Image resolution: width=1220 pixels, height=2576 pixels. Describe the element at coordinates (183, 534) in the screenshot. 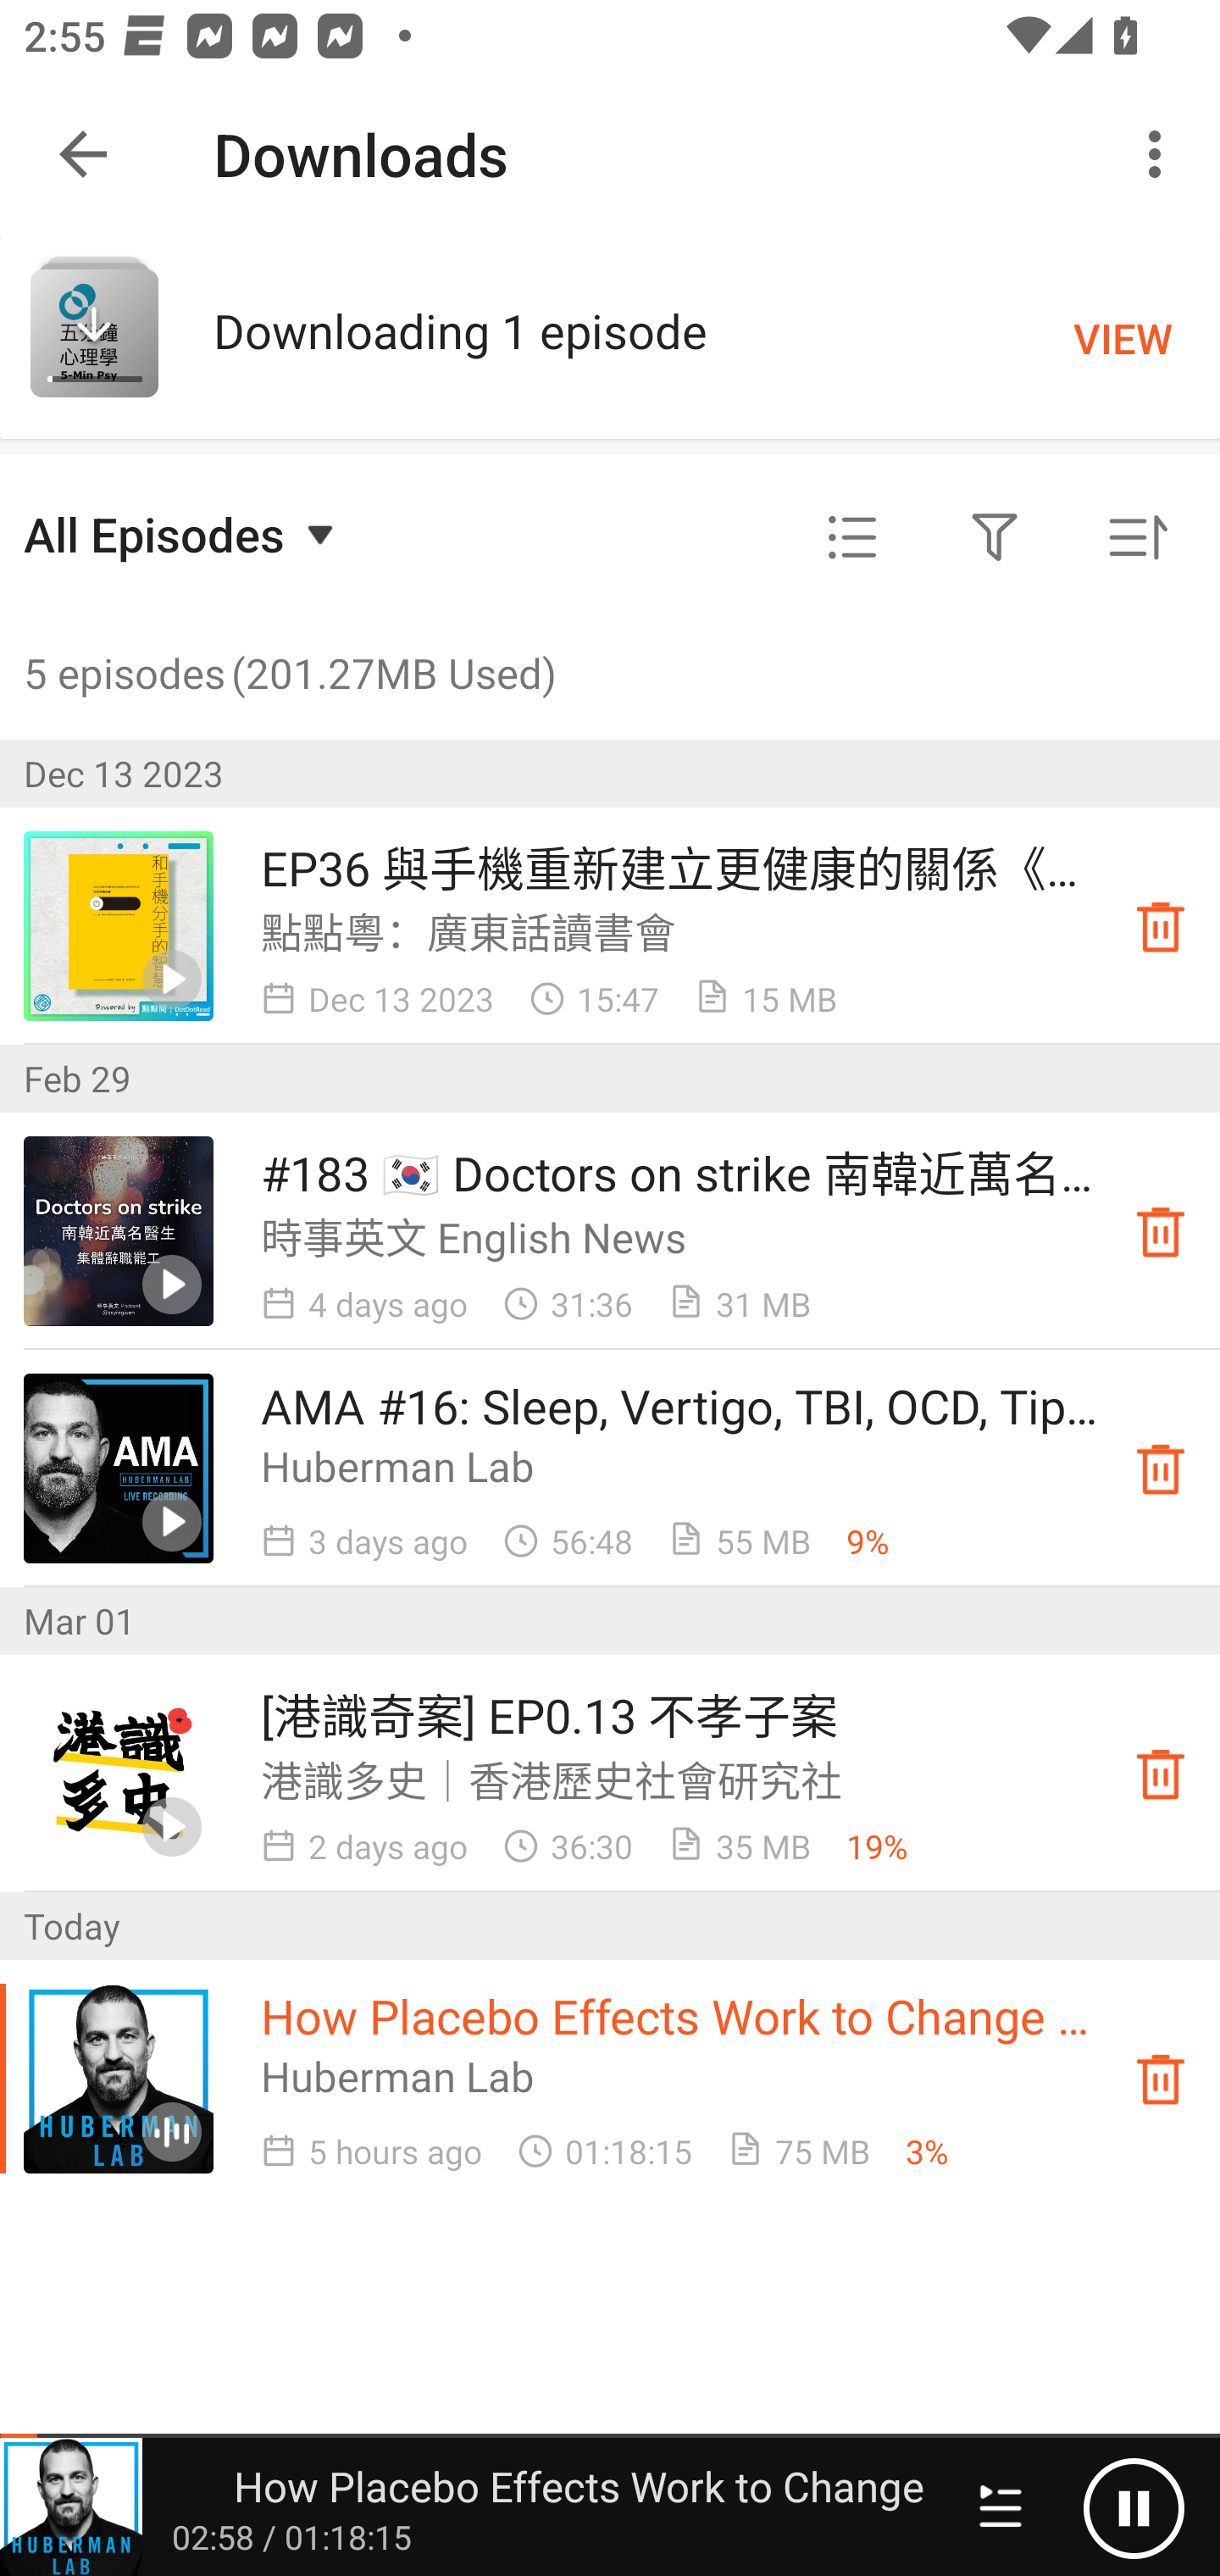

I see `All Episodes` at that location.